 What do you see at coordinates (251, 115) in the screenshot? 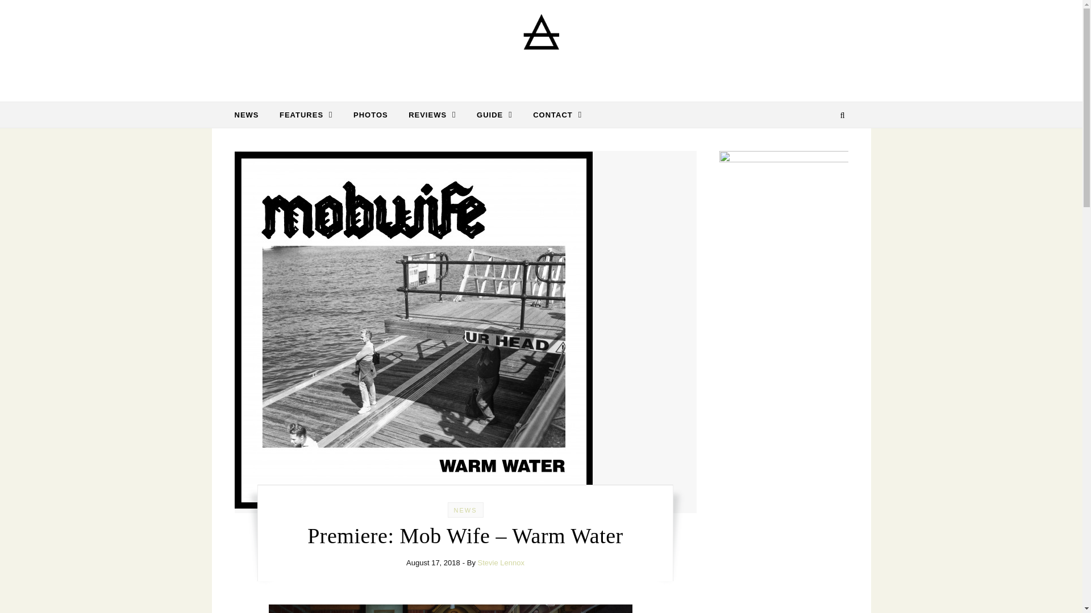
I see `NEWS` at bounding box center [251, 115].